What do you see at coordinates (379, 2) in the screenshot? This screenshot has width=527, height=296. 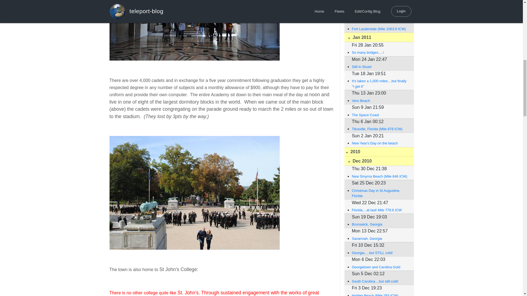 I see `Feb 2011` at bounding box center [379, 2].